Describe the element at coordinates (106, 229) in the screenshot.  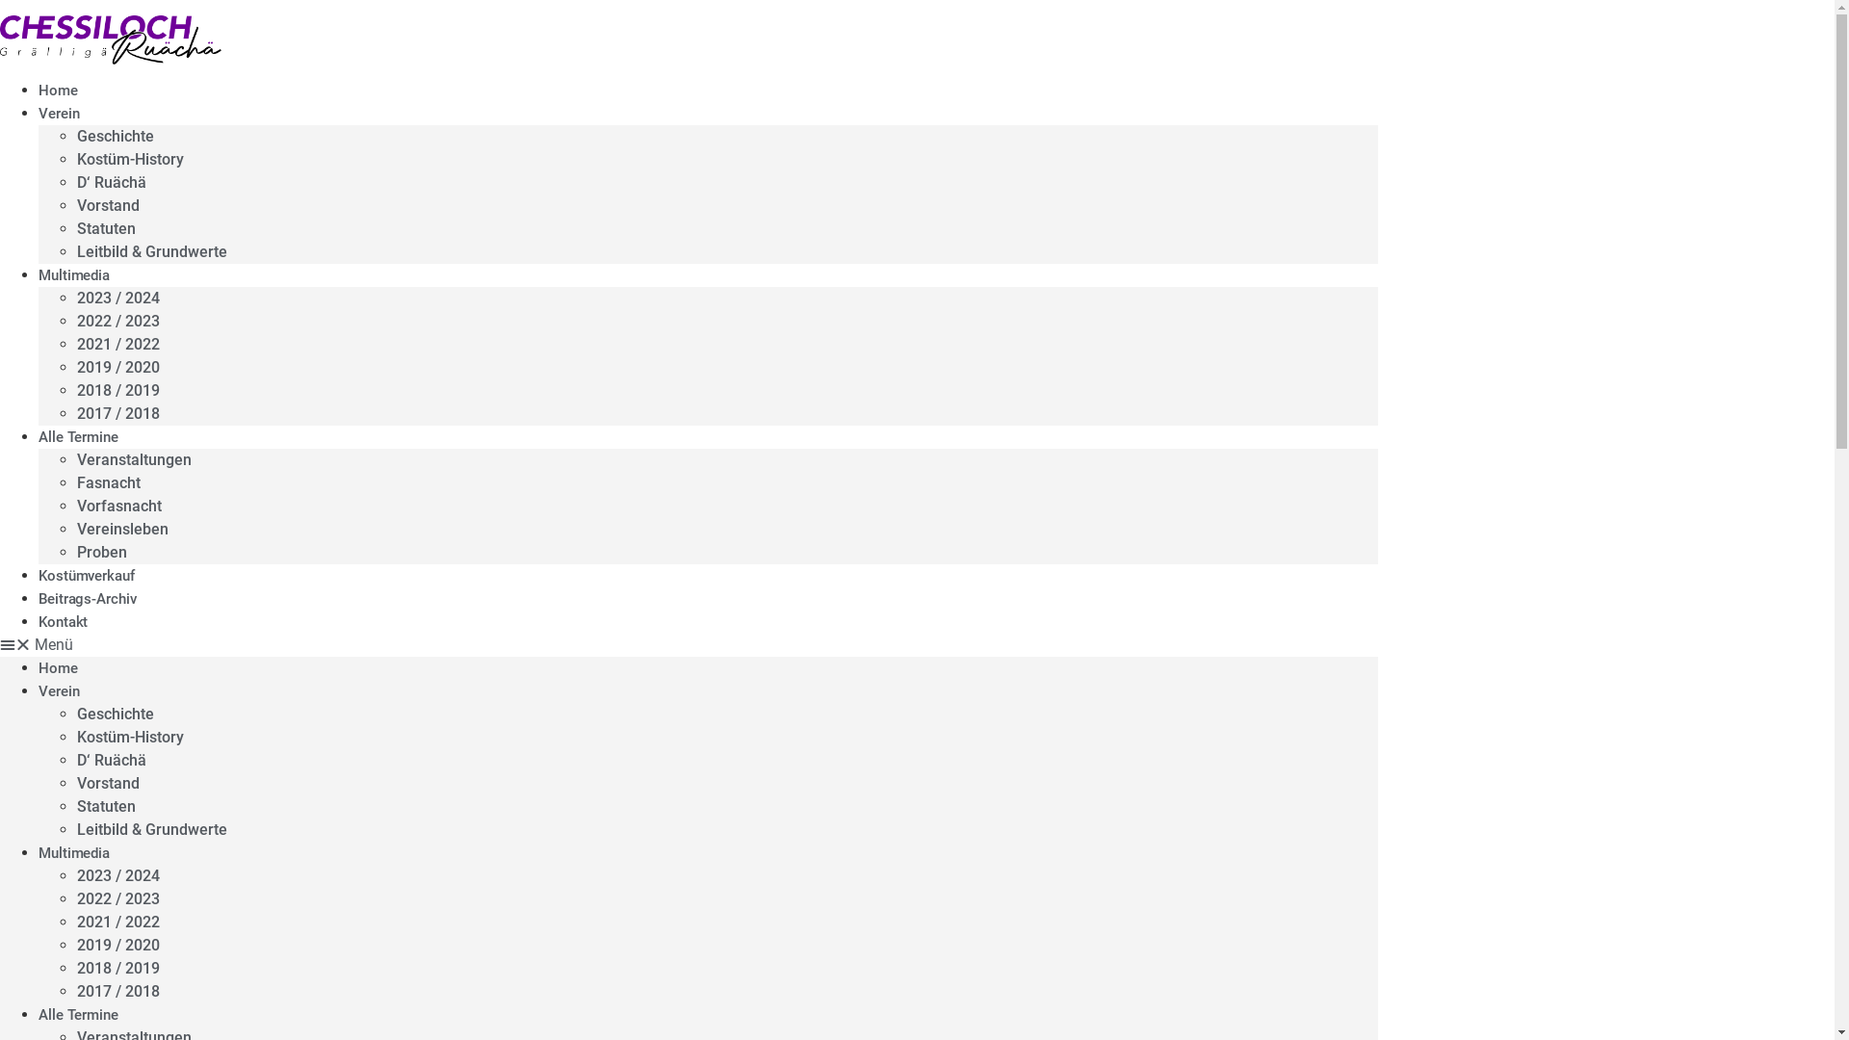
I see `Statuten` at that location.